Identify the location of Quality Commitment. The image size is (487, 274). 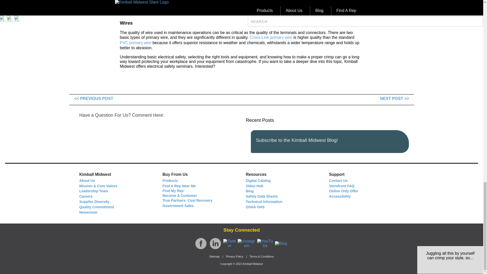
(96, 207).